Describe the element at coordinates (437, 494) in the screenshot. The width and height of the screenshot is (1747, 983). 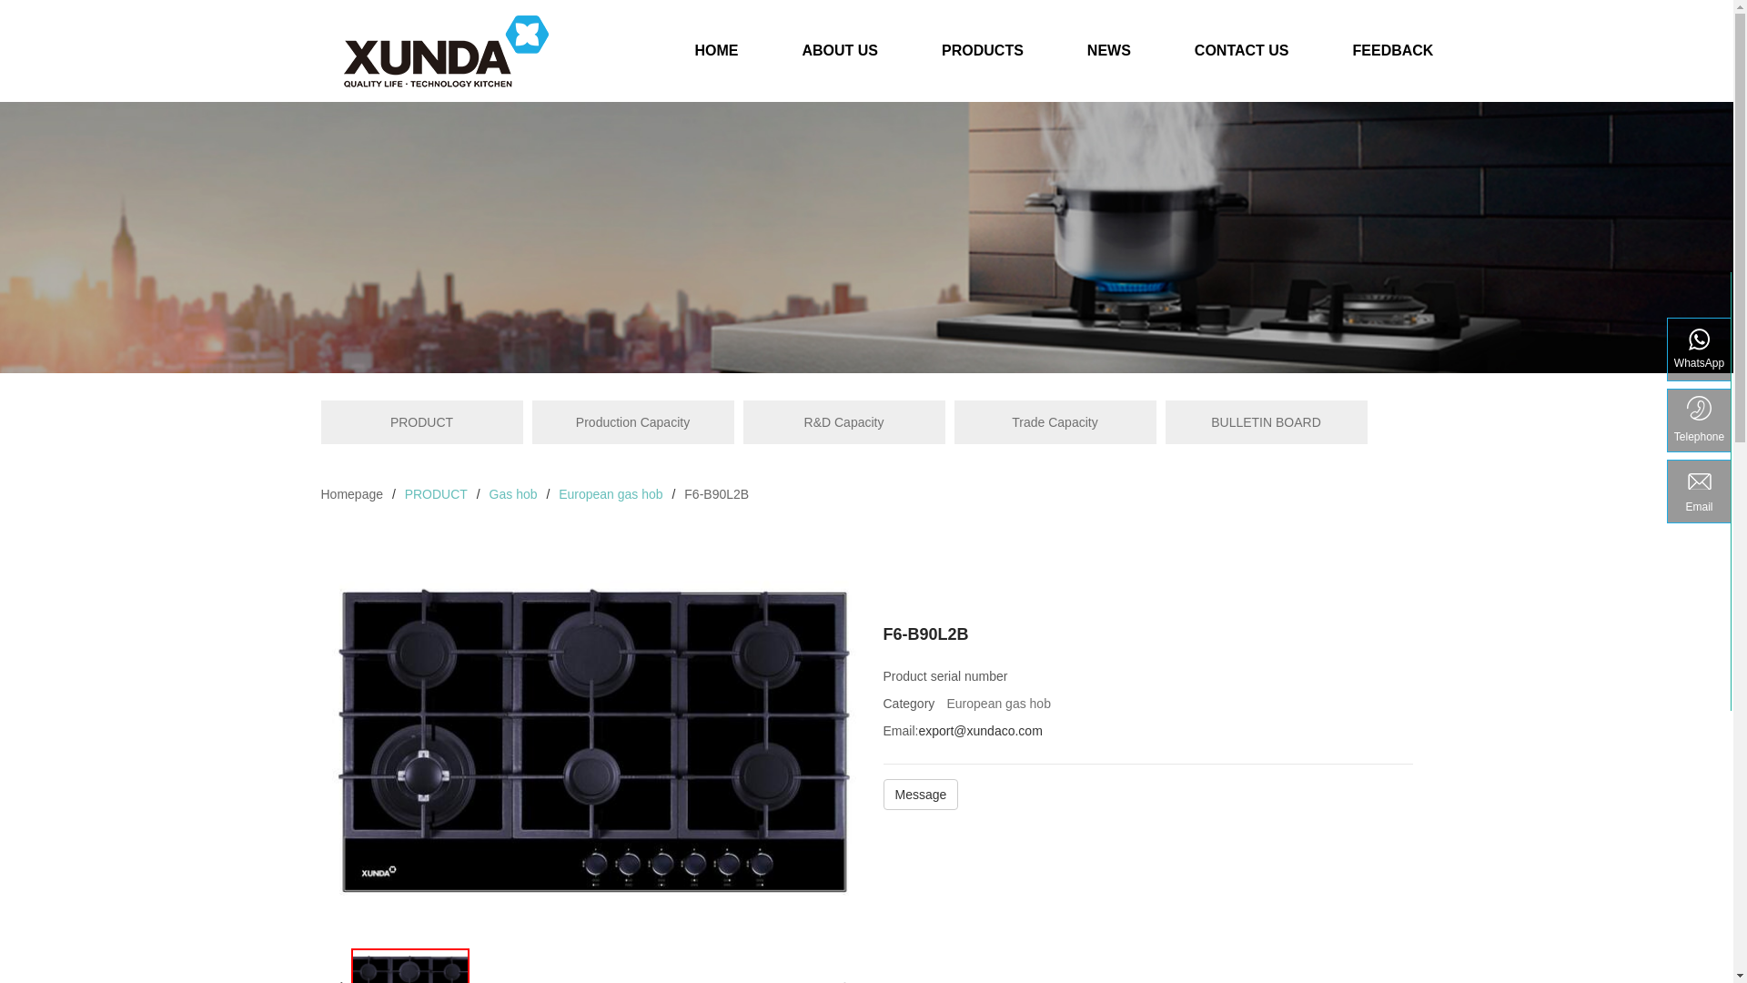
I see `PRODUCT` at that location.